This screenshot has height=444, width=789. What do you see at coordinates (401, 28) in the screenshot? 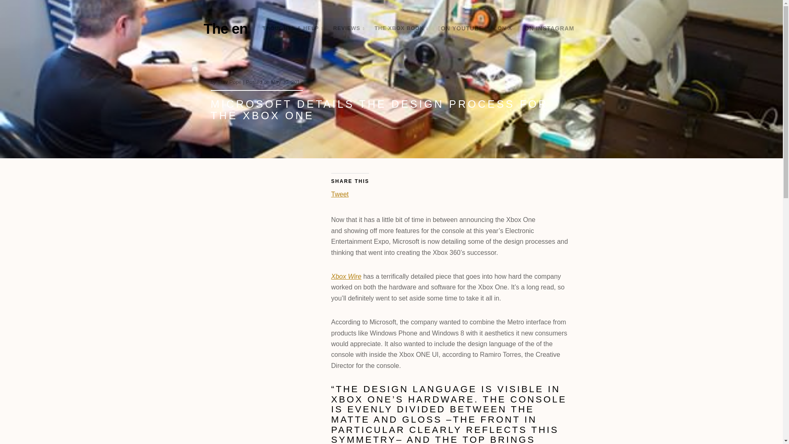
I see `THE XBOX BOOK` at bounding box center [401, 28].